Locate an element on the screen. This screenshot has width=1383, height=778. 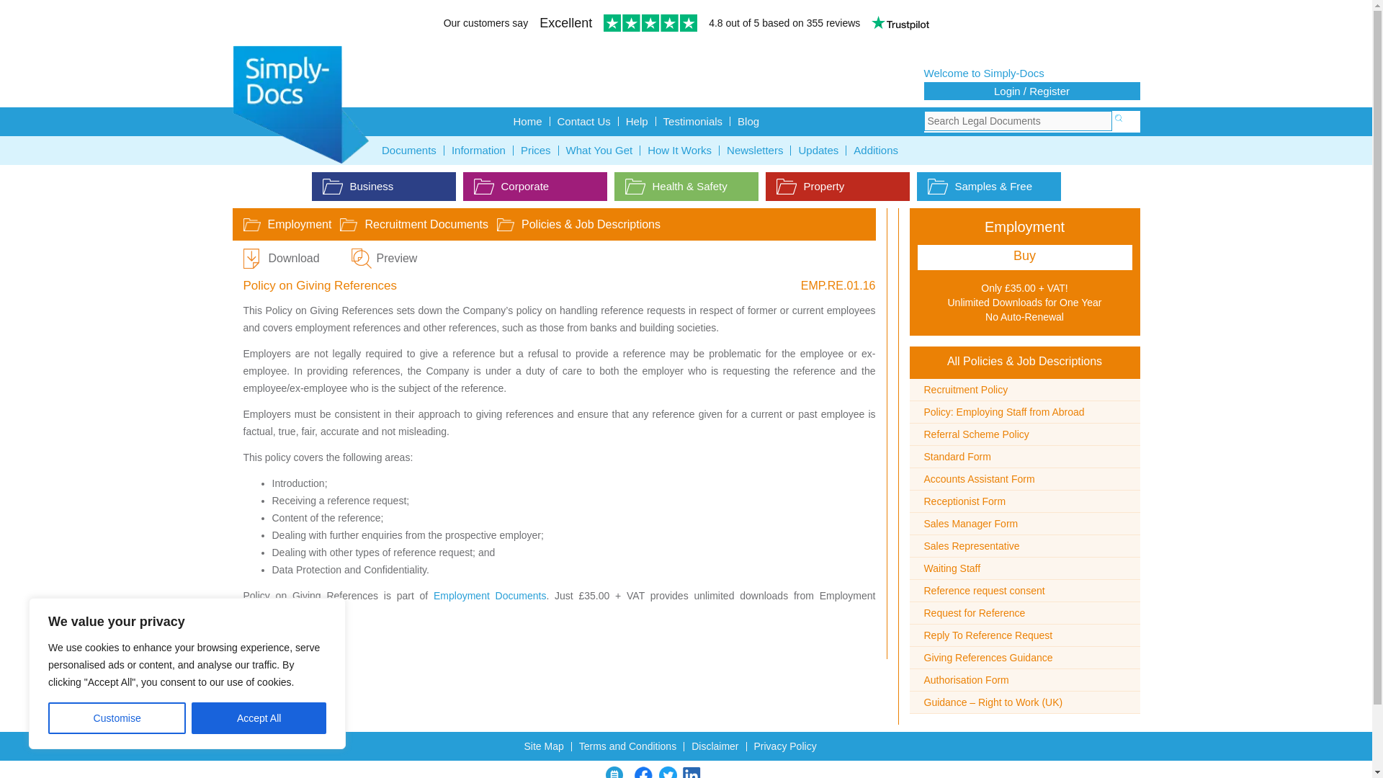
Testimonials is located at coordinates (693, 121).